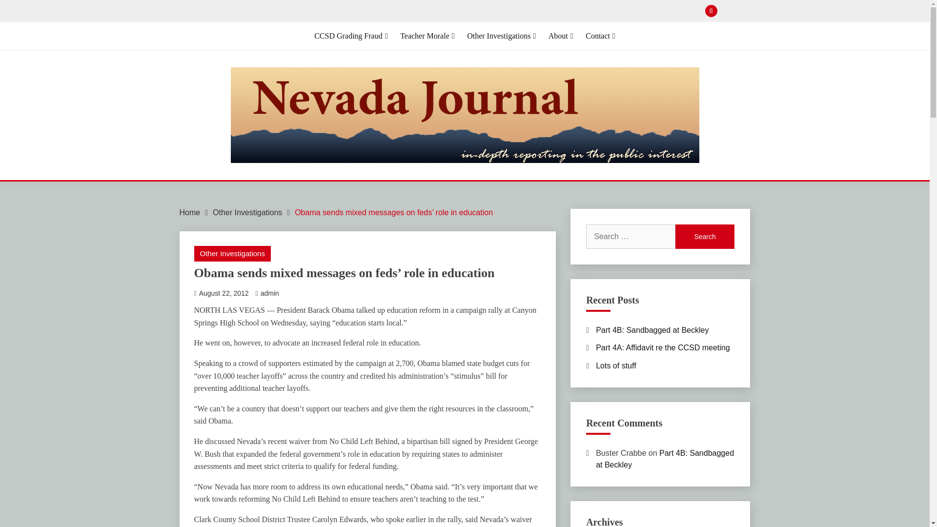 The width and height of the screenshot is (937, 527). Describe the element at coordinates (269, 293) in the screenshot. I see `admin` at that location.